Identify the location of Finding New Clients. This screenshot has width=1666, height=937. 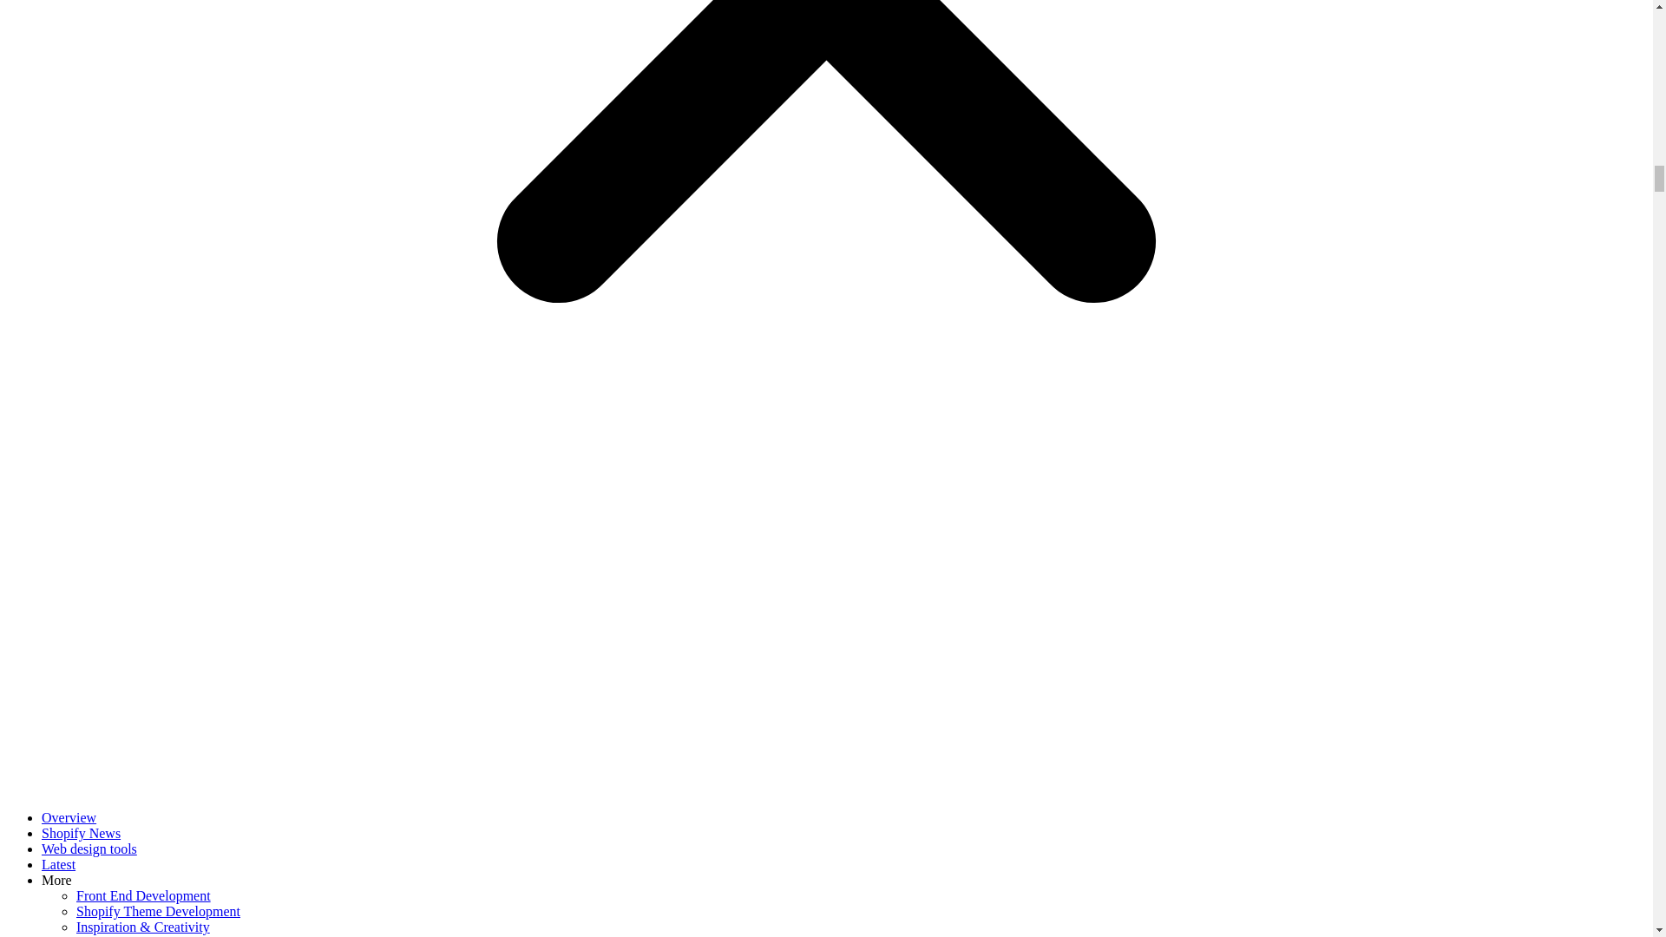
(134, 935).